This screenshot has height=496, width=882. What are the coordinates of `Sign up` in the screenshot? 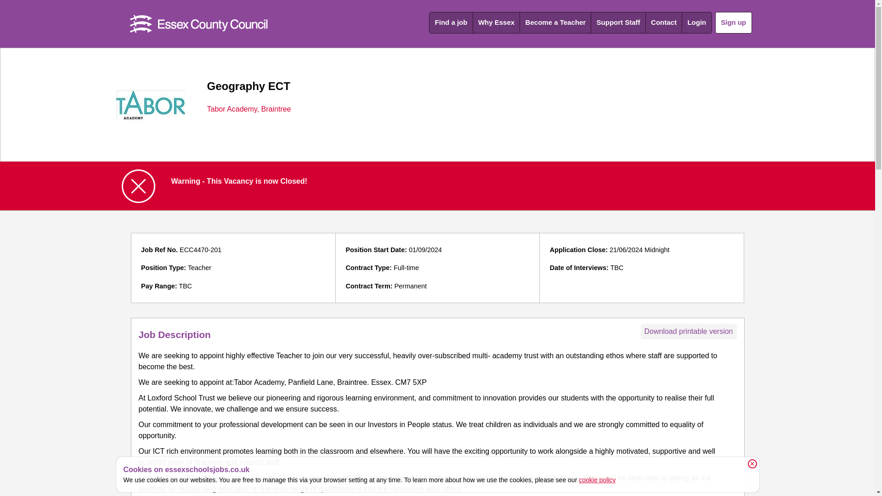 It's located at (734, 23).